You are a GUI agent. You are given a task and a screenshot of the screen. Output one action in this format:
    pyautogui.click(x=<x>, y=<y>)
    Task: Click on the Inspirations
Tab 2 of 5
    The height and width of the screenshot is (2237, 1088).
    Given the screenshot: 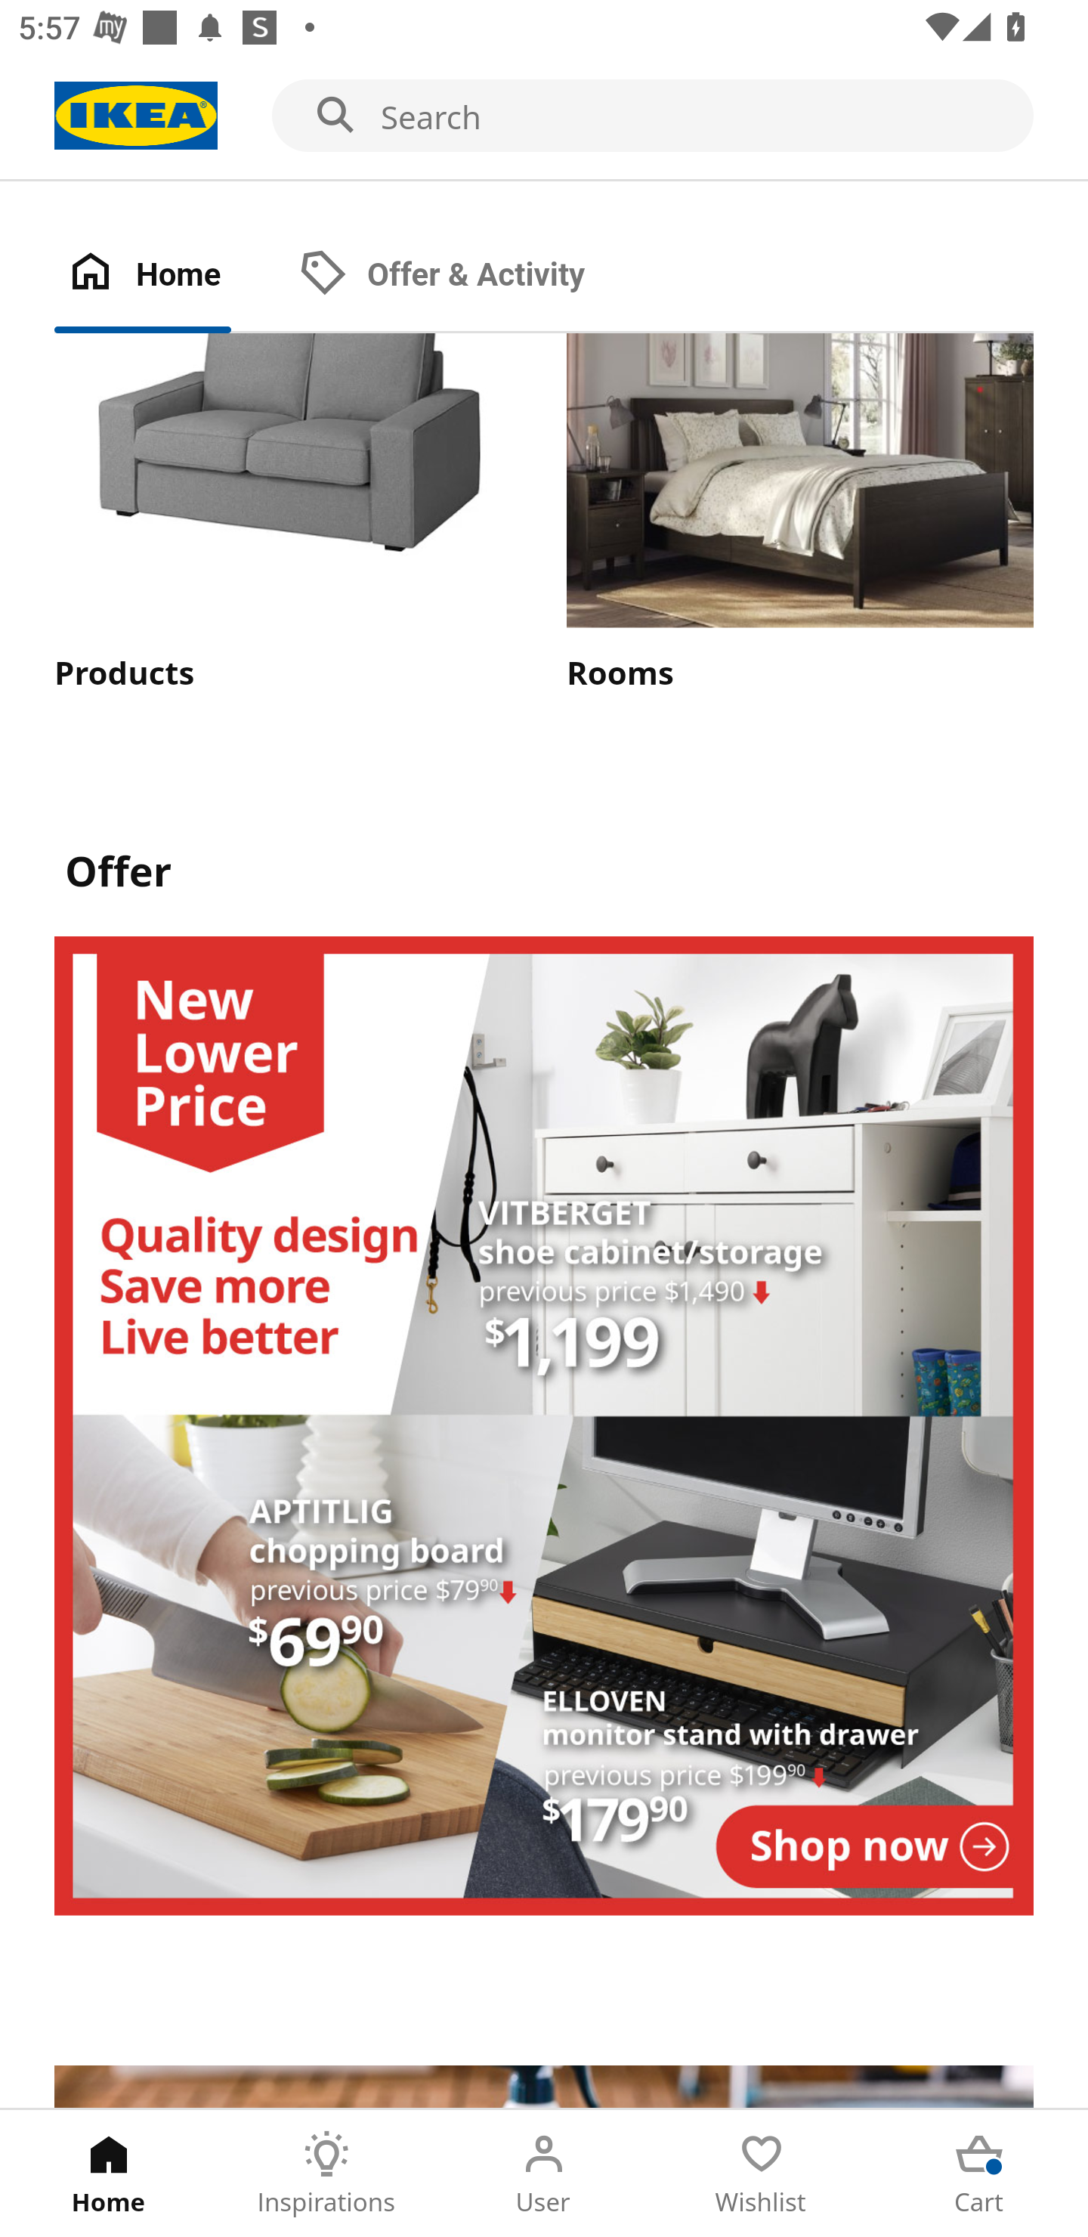 What is the action you would take?
    pyautogui.click(x=326, y=2174)
    